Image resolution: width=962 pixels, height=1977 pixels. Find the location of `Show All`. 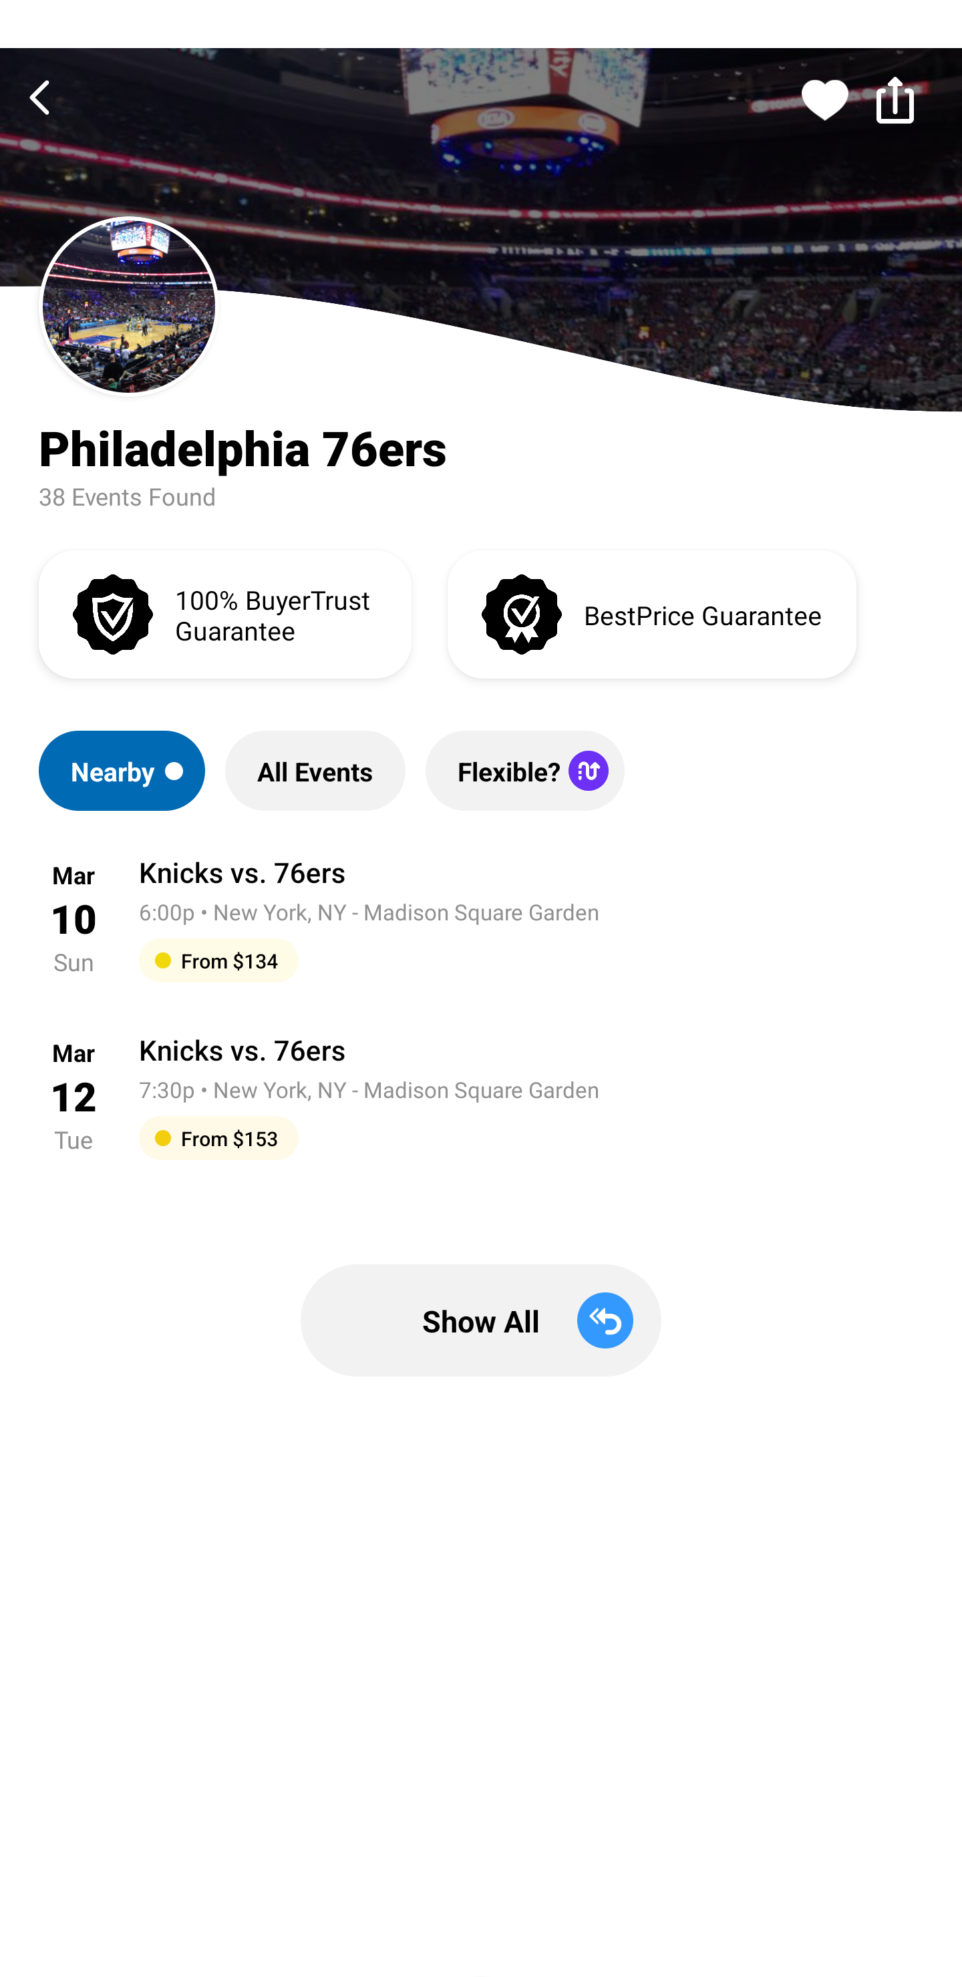

Show All is located at coordinates (481, 1320).